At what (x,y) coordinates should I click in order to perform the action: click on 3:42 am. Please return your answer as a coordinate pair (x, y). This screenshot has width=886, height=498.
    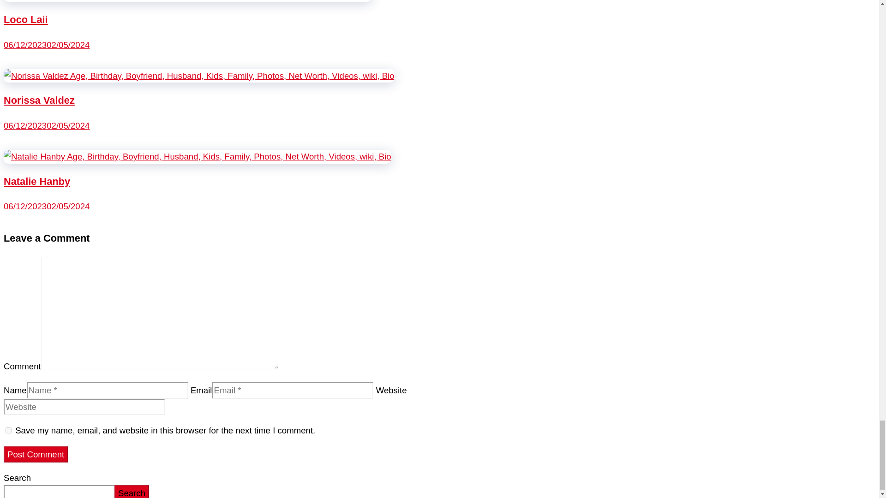
    Looking at the image, I should click on (46, 206).